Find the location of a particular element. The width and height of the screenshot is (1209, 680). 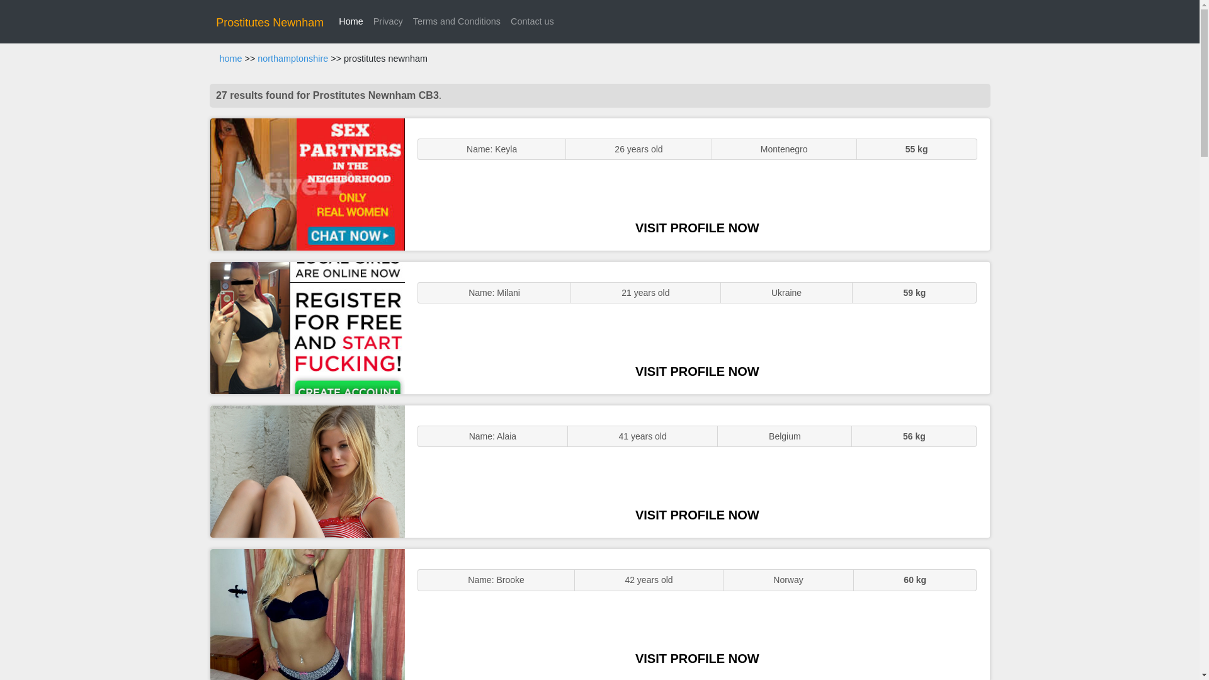

Privacy is located at coordinates (388, 21).